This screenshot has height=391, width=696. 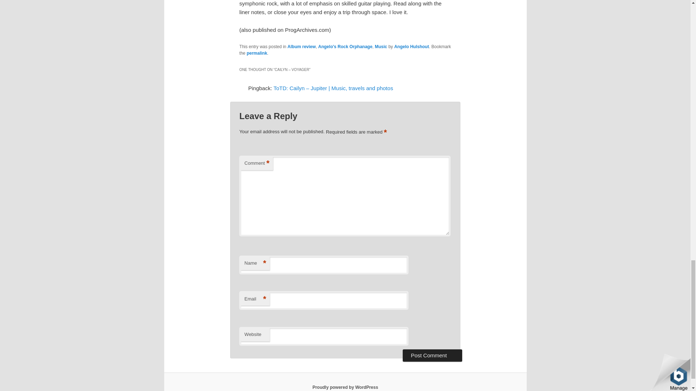 I want to click on permalink, so click(x=257, y=53).